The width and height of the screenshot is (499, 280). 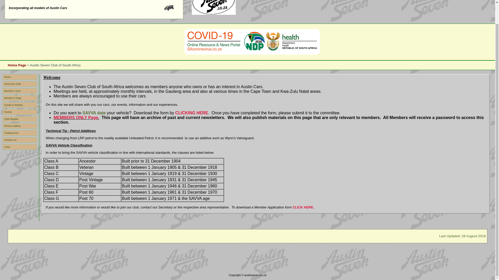 What do you see at coordinates (20, 98) in the screenshot?
I see `Member's Page` at bounding box center [20, 98].